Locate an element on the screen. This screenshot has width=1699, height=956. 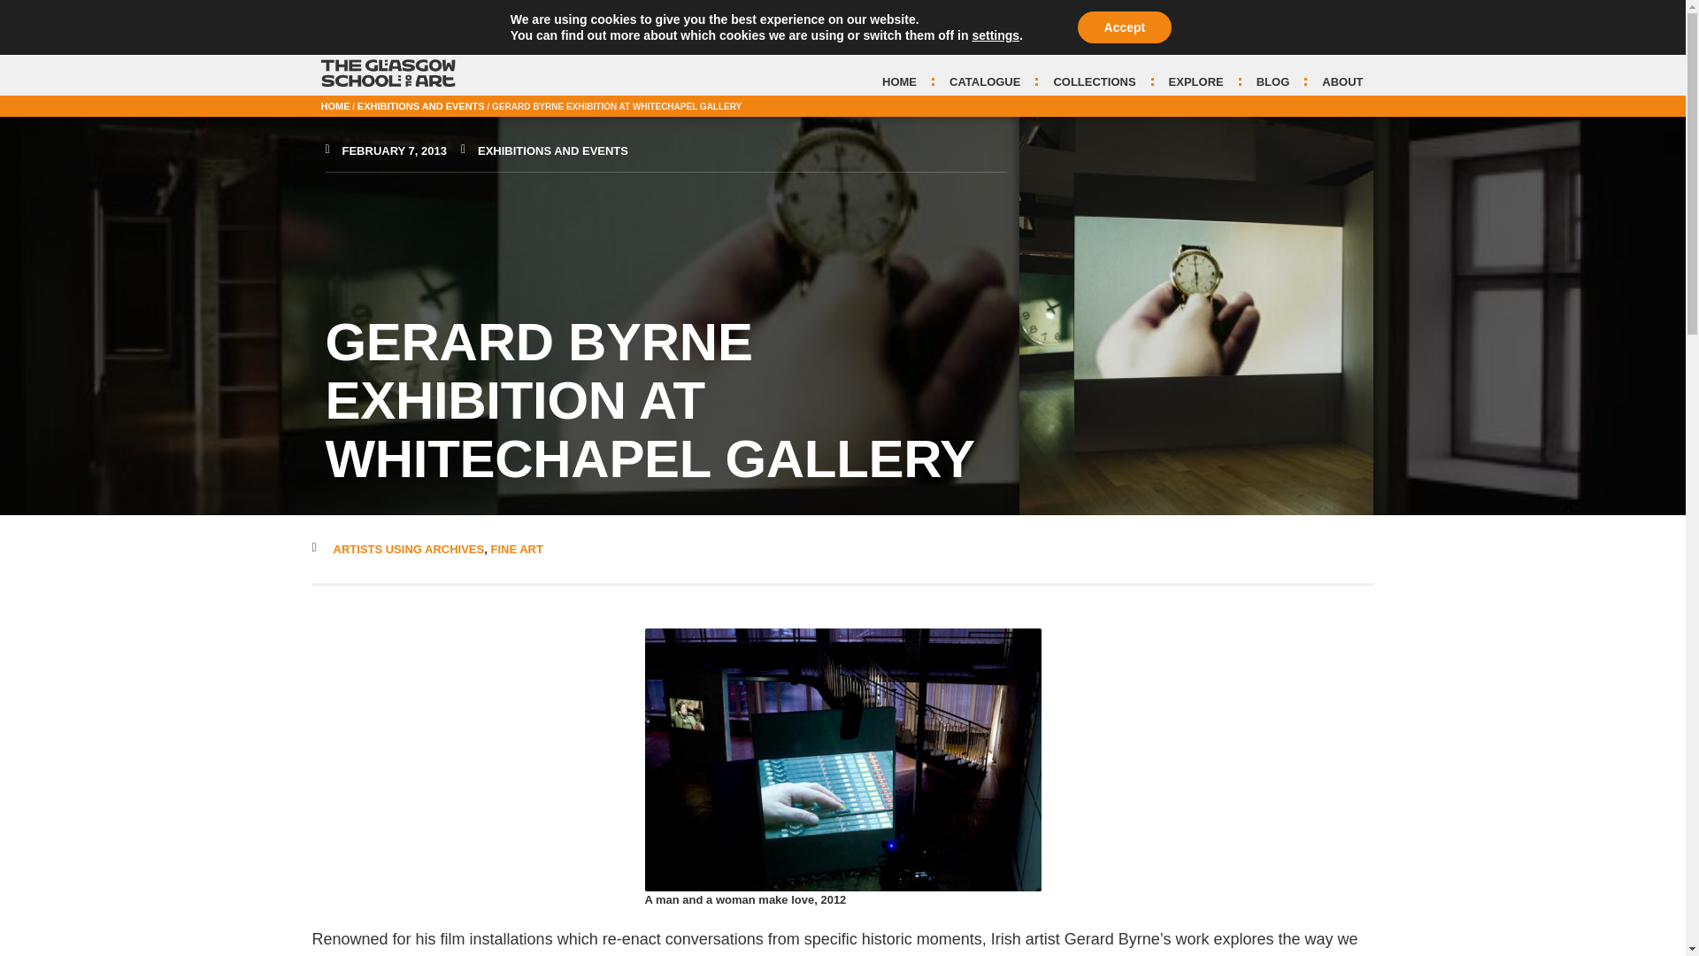
CATALOGUE is located at coordinates (985, 81).